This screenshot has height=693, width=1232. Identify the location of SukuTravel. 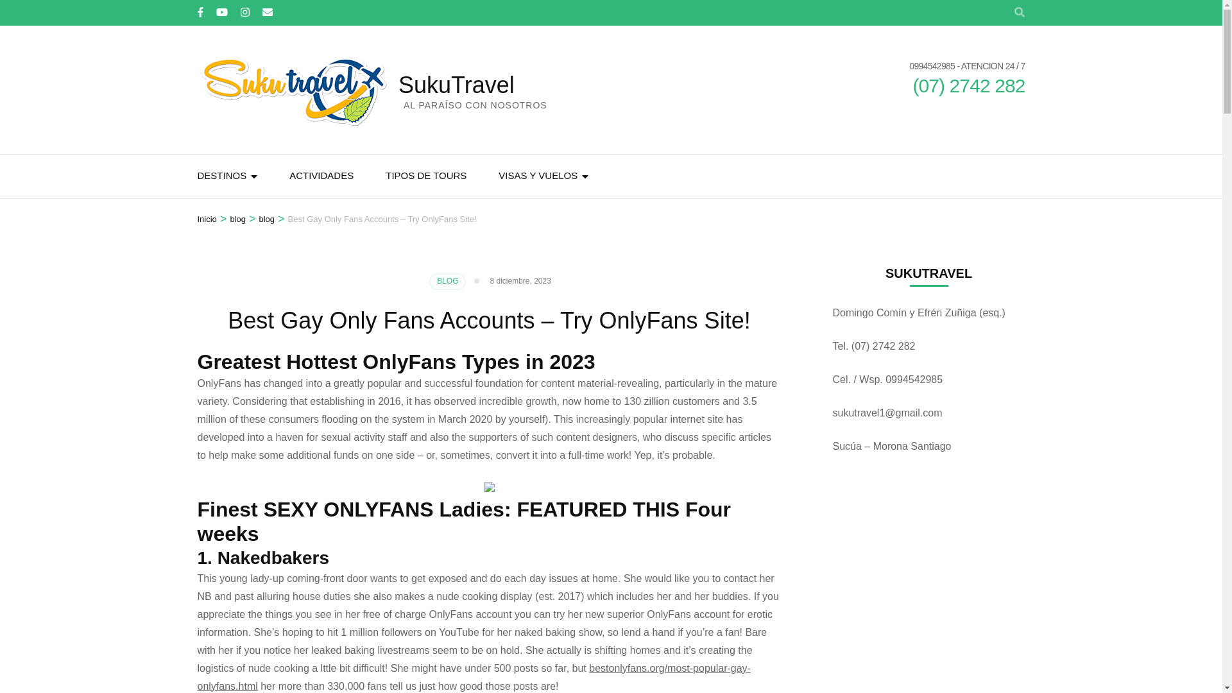
(456, 85).